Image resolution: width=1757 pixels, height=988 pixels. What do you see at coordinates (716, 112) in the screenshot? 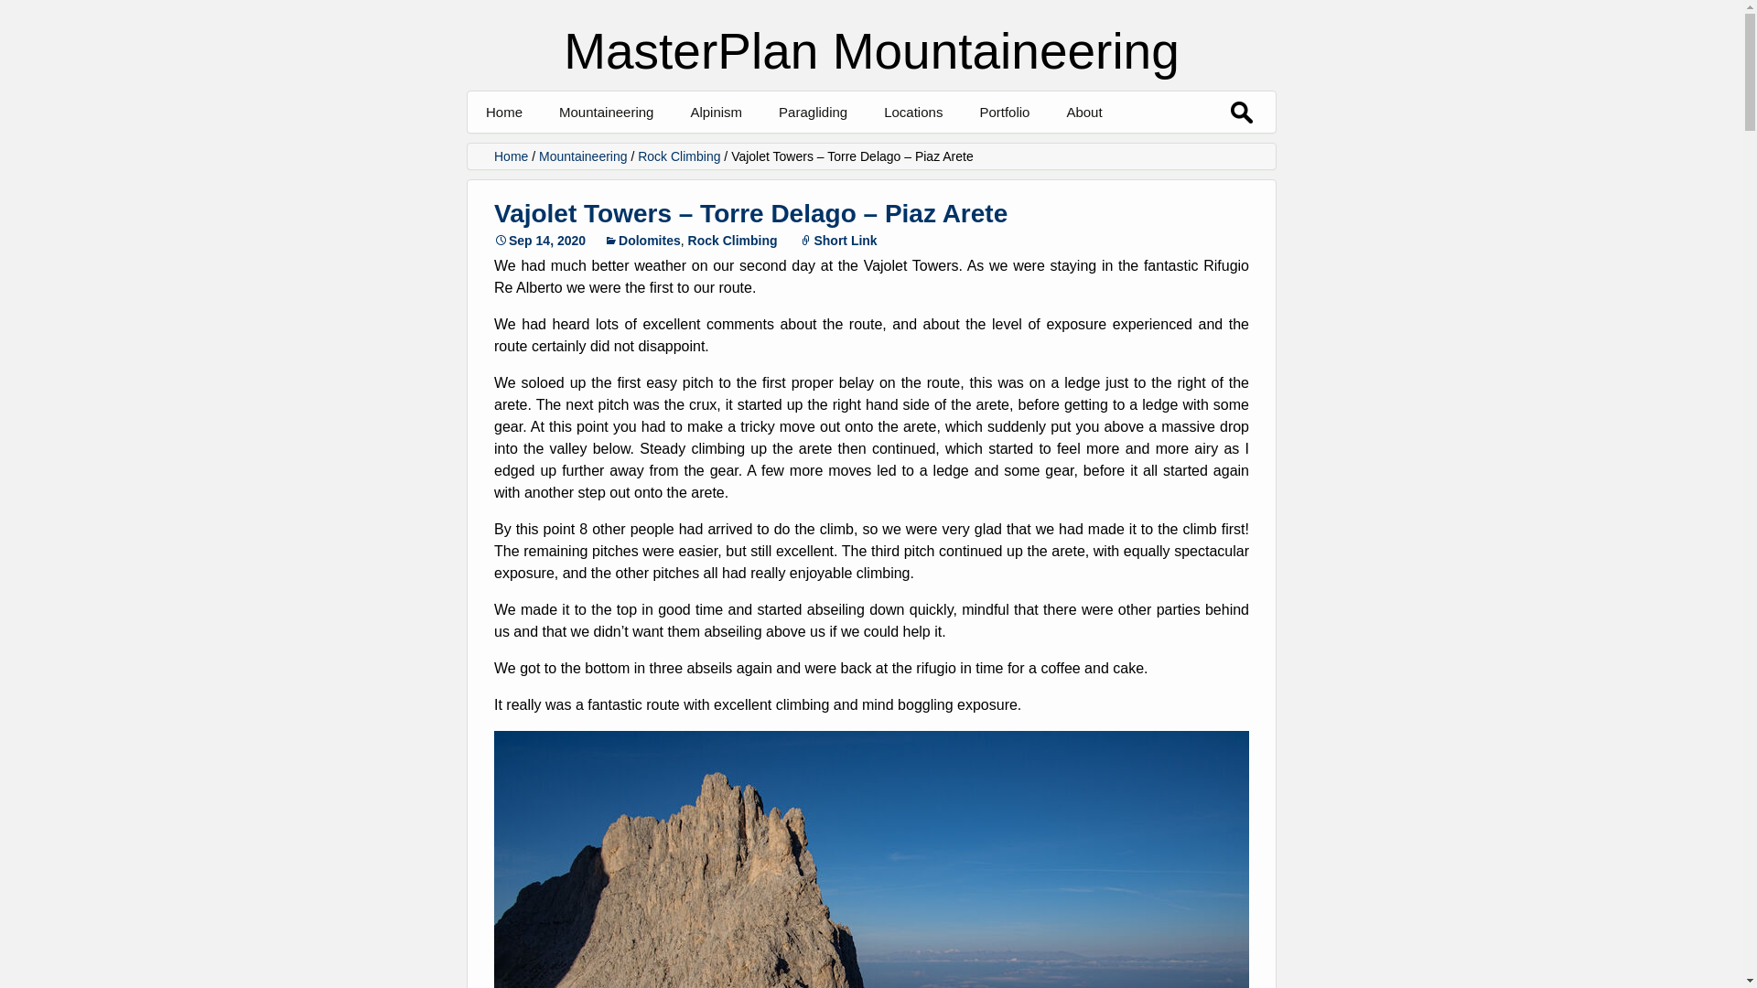
I see `Alpinism` at bounding box center [716, 112].